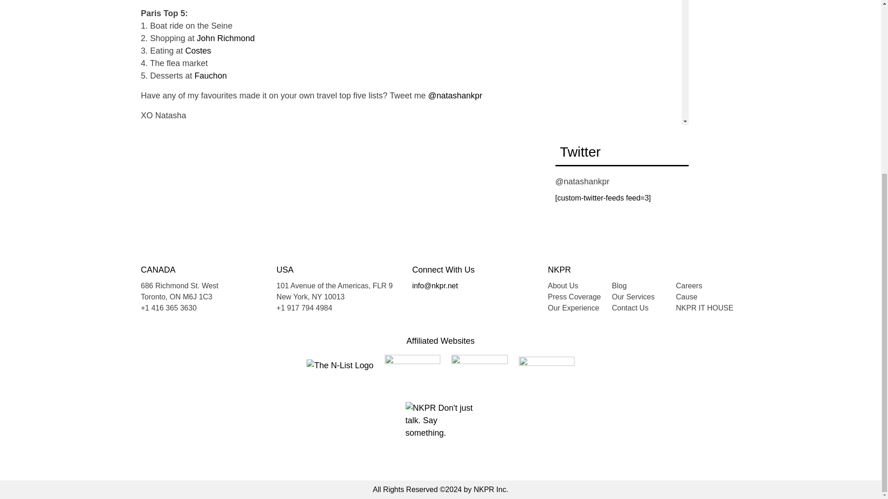 This screenshot has width=888, height=499. What do you see at coordinates (633, 297) in the screenshot?
I see `Our Services` at bounding box center [633, 297].